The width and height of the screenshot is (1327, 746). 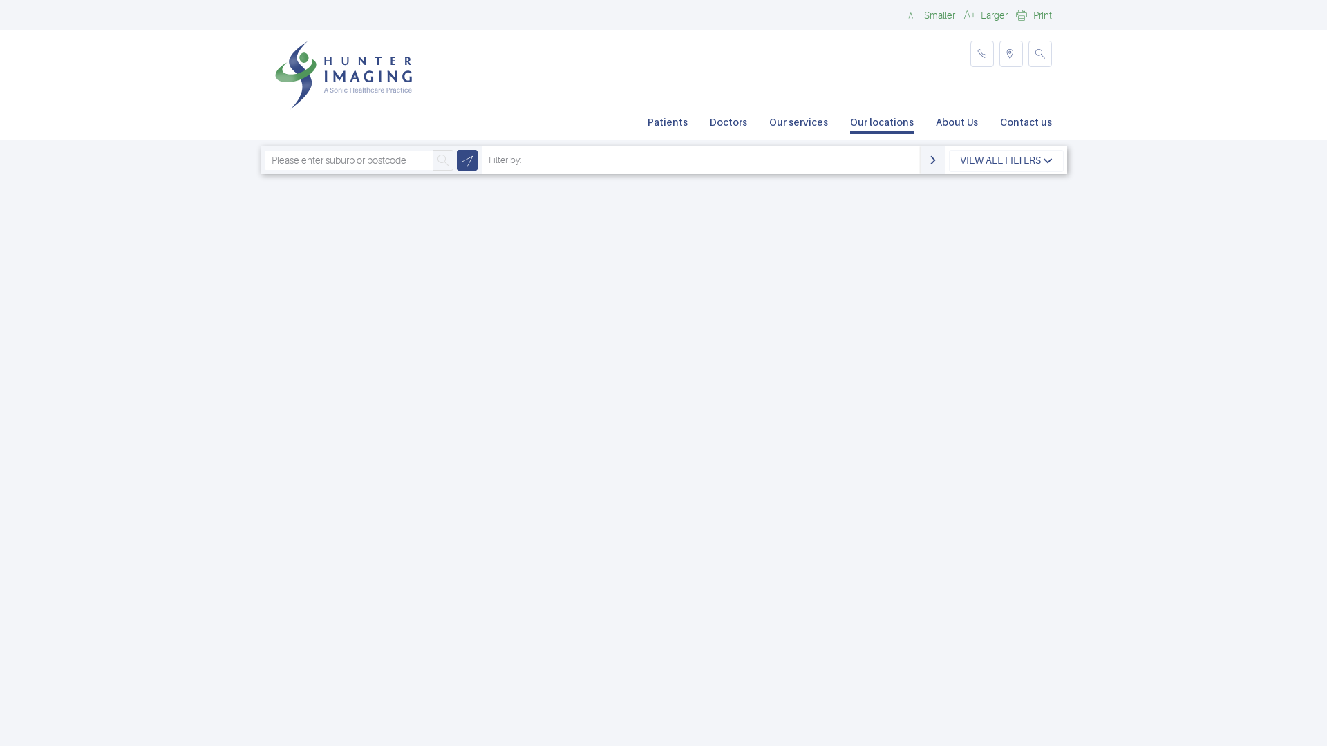 I want to click on Larger, so click(x=984, y=15).